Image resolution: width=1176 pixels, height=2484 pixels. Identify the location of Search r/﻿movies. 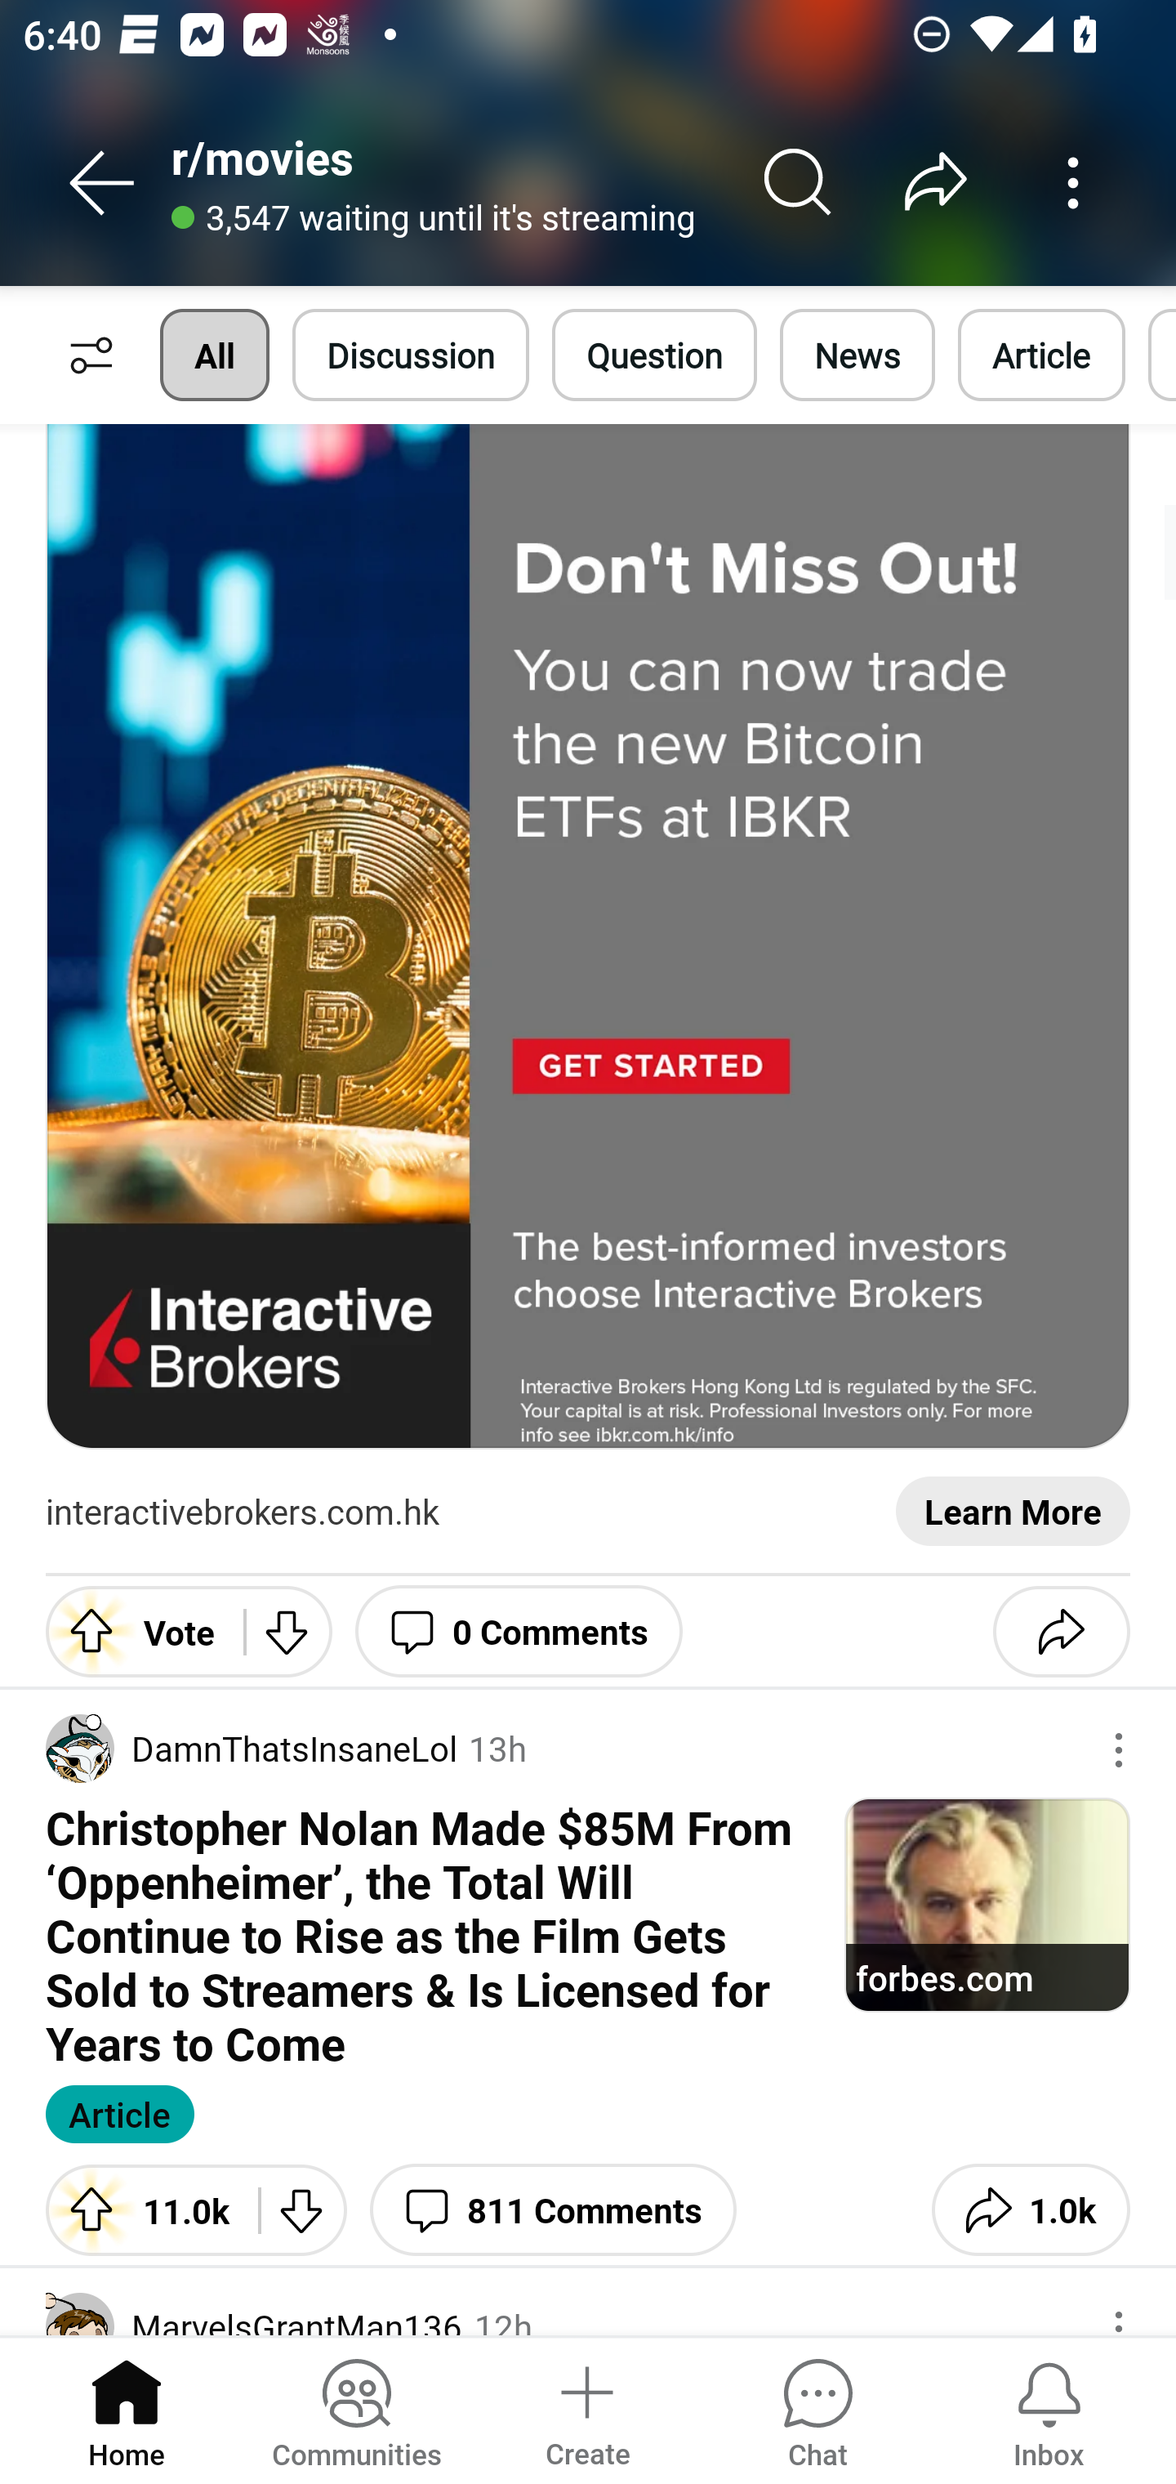
(799, 182).